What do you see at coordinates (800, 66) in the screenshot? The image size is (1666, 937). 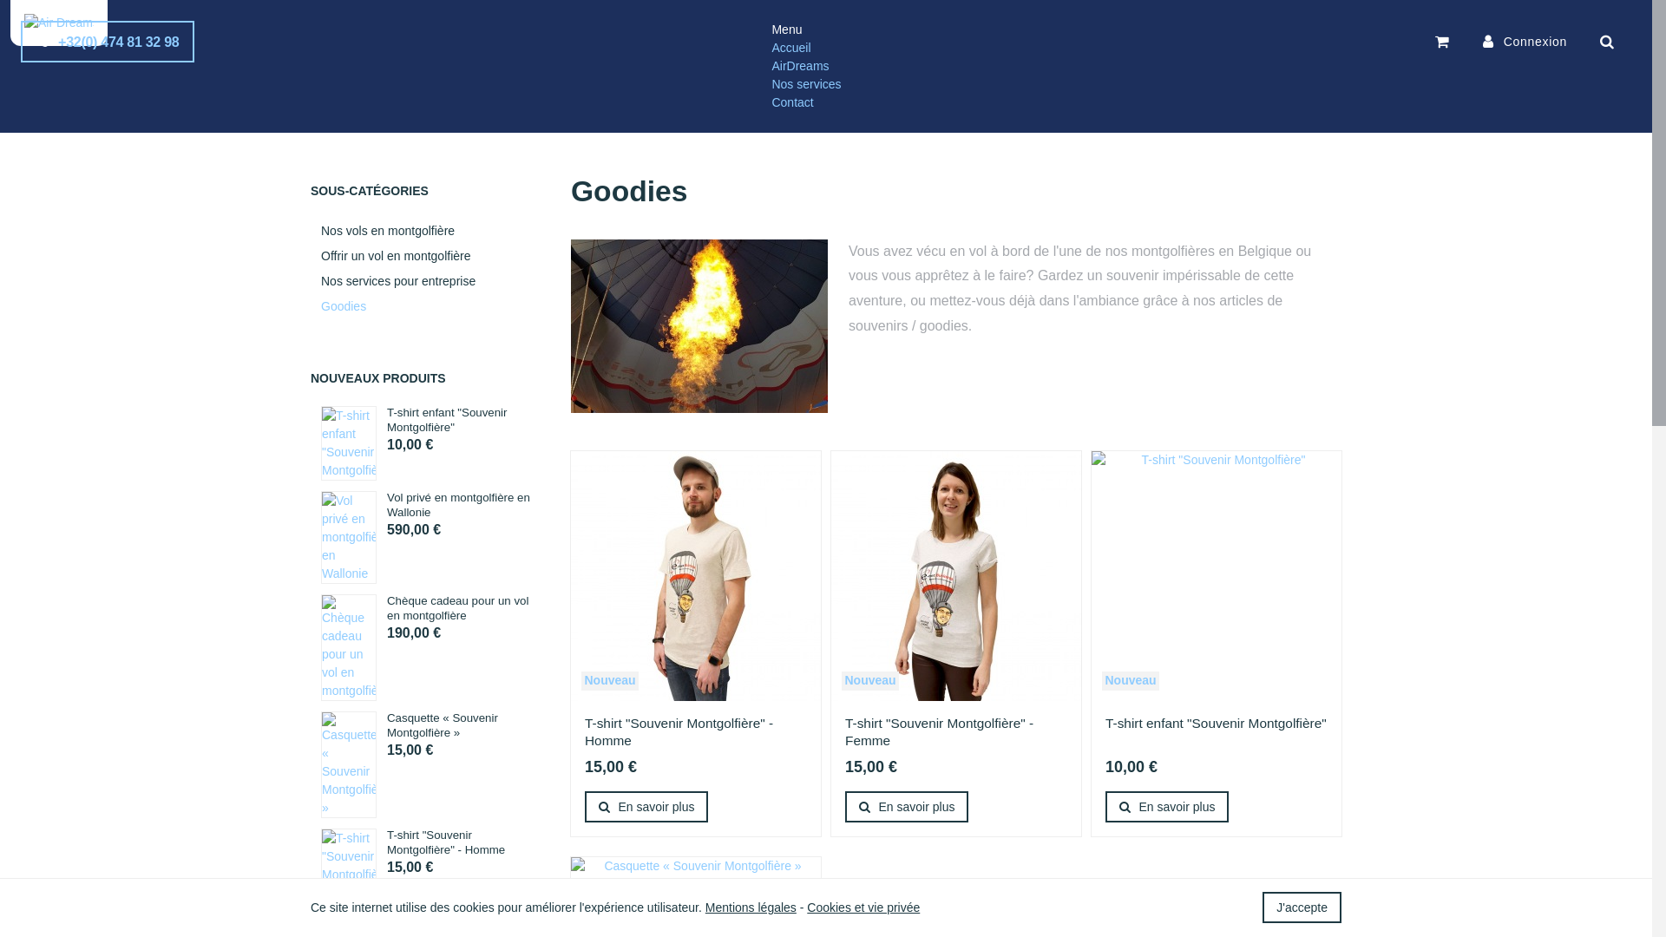 I see `AirDreams` at bounding box center [800, 66].